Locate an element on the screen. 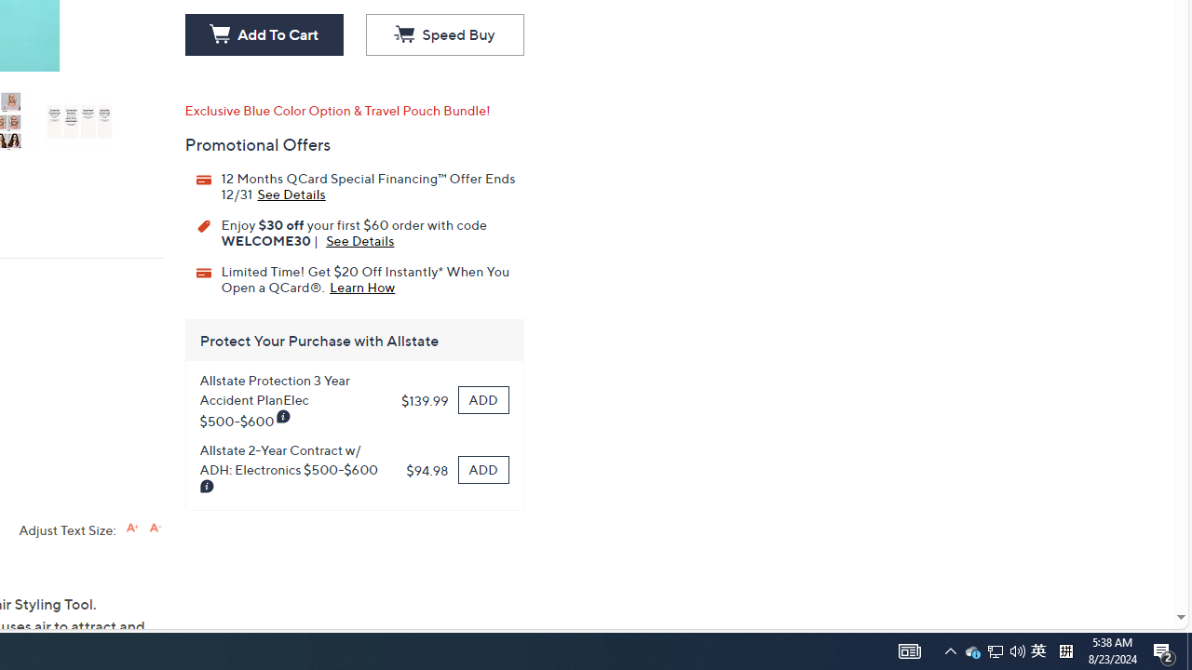 The image size is (1192, 670). Class: infoIcon fancybox fancybox.ajax is located at coordinates (207, 487).